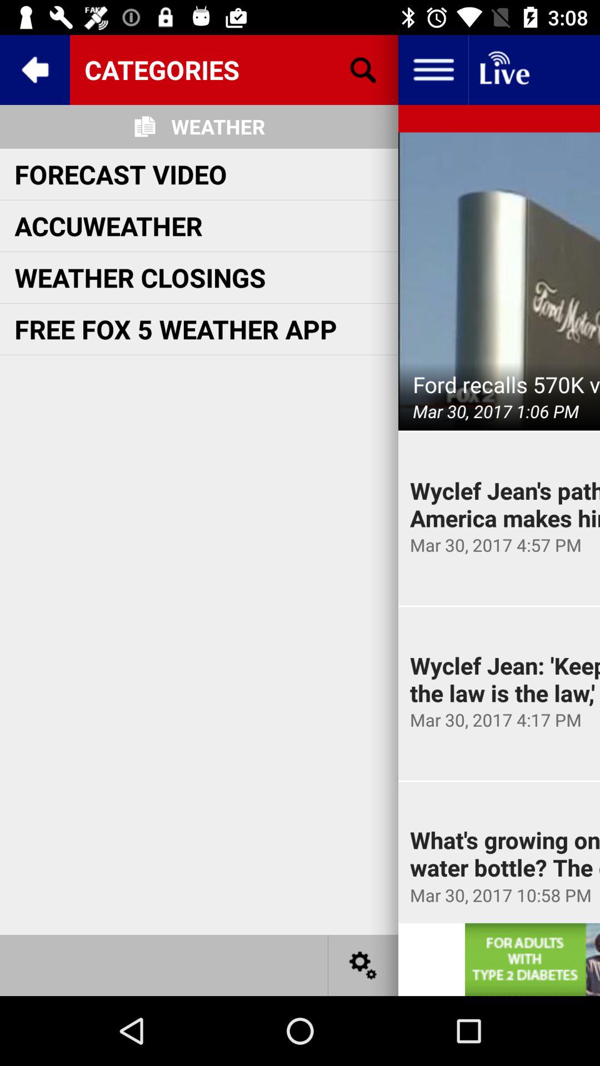 The height and width of the screenshot is (1066, 600). What do you see at coordinates (433, 70) in the screenshot?
I see `click for list` at bounding box center [433, 70].